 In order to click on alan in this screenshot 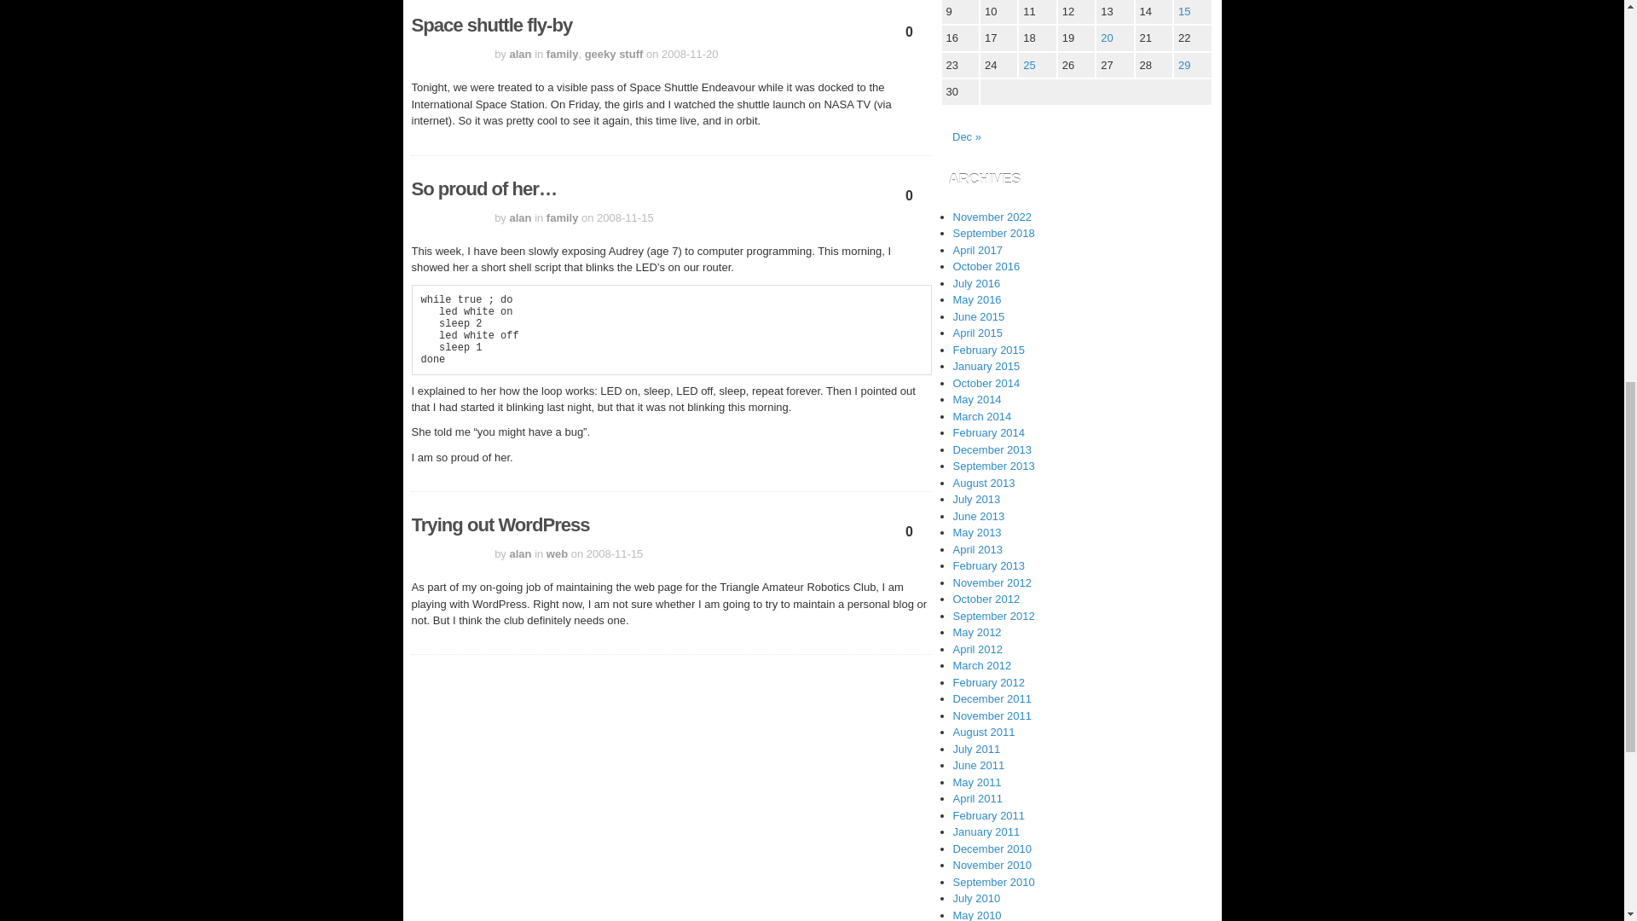, I will do `click(520, 553)`.